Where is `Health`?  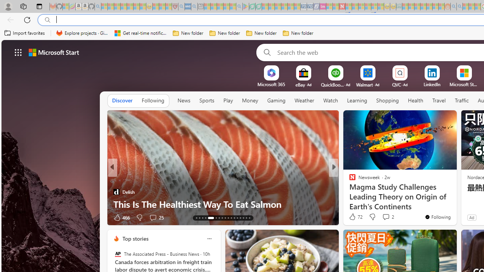
Health is located at coordinates (415, 101).